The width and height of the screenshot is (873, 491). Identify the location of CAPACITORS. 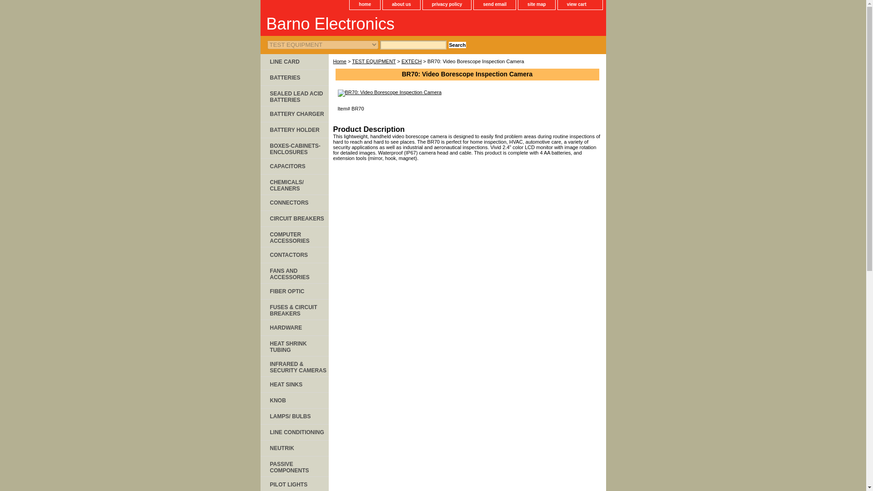
(294, 166).